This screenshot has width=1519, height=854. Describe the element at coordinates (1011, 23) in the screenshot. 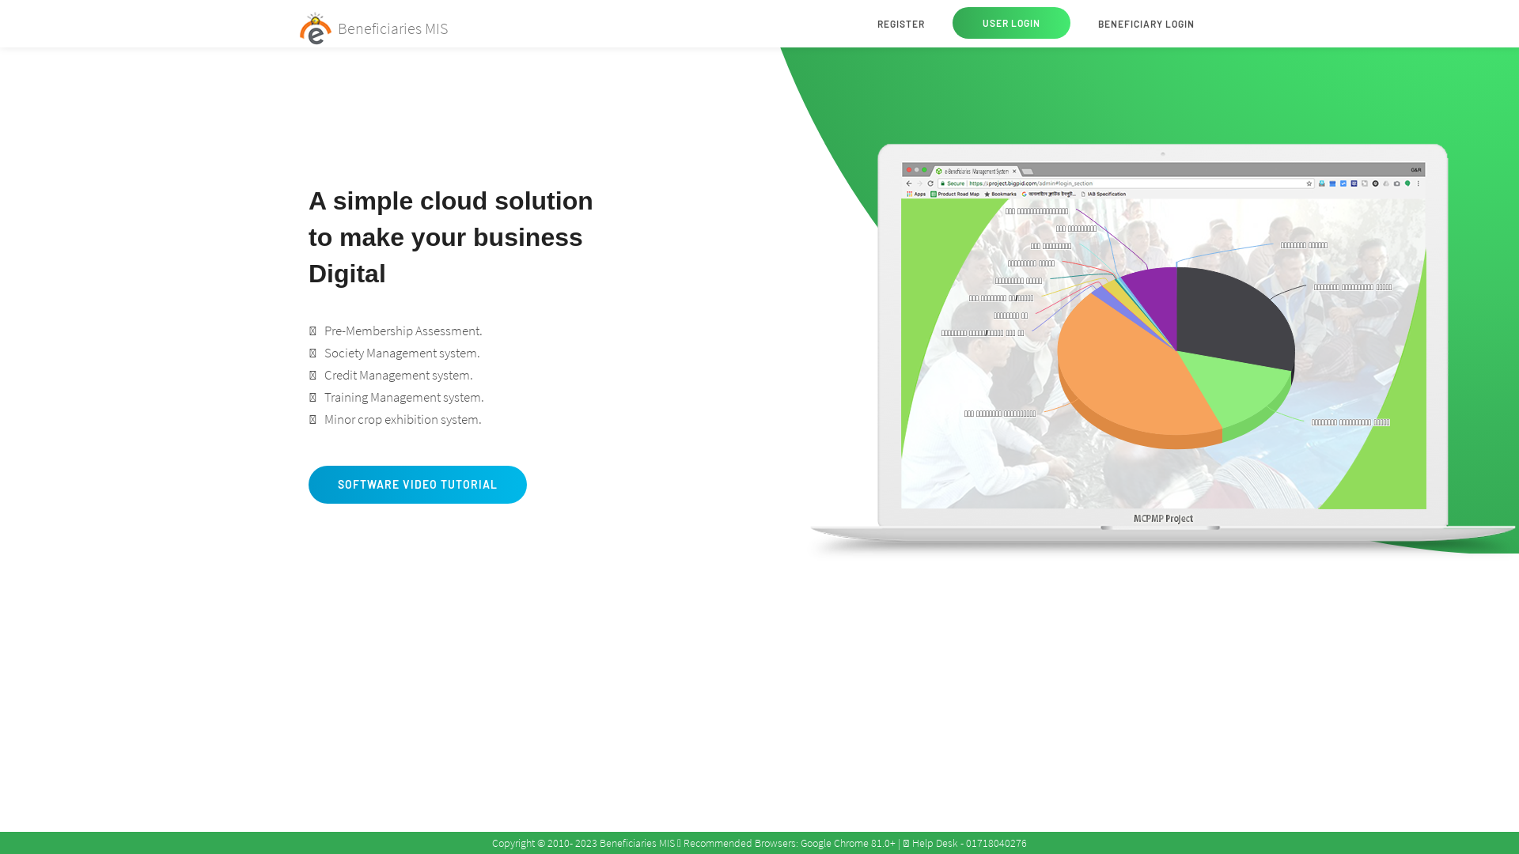

I see `USER LOGIN` at that location.